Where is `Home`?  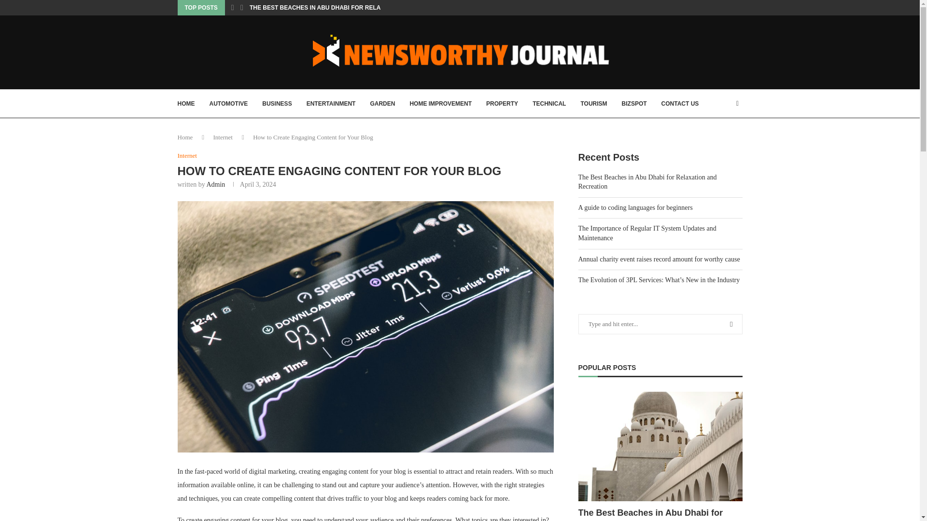
Home is located at coordinates (185, 137).